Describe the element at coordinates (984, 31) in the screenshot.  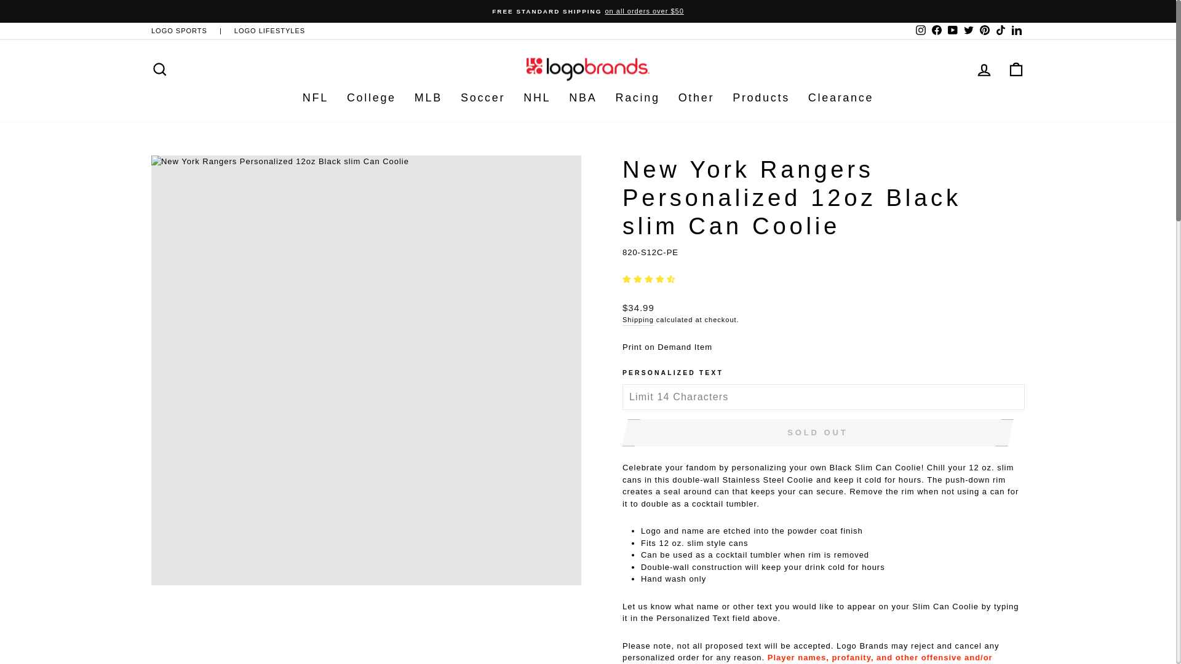
I see `Logo Brands on Pinterest` at that location.